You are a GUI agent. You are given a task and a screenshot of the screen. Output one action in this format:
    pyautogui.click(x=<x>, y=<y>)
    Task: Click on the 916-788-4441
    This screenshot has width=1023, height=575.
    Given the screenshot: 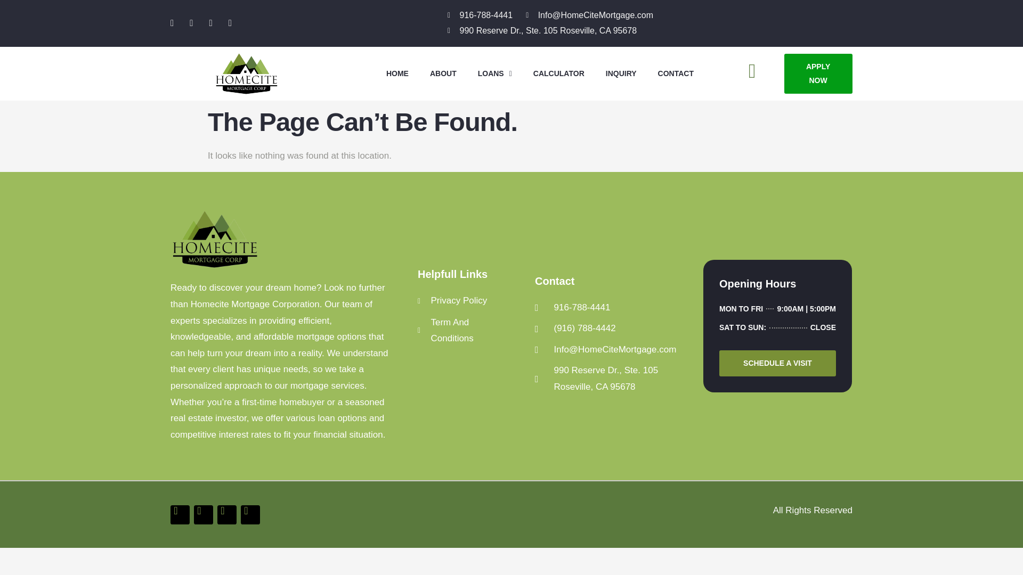 What is the action you would take?
    pyautogui.click(x=465, y=301)
    